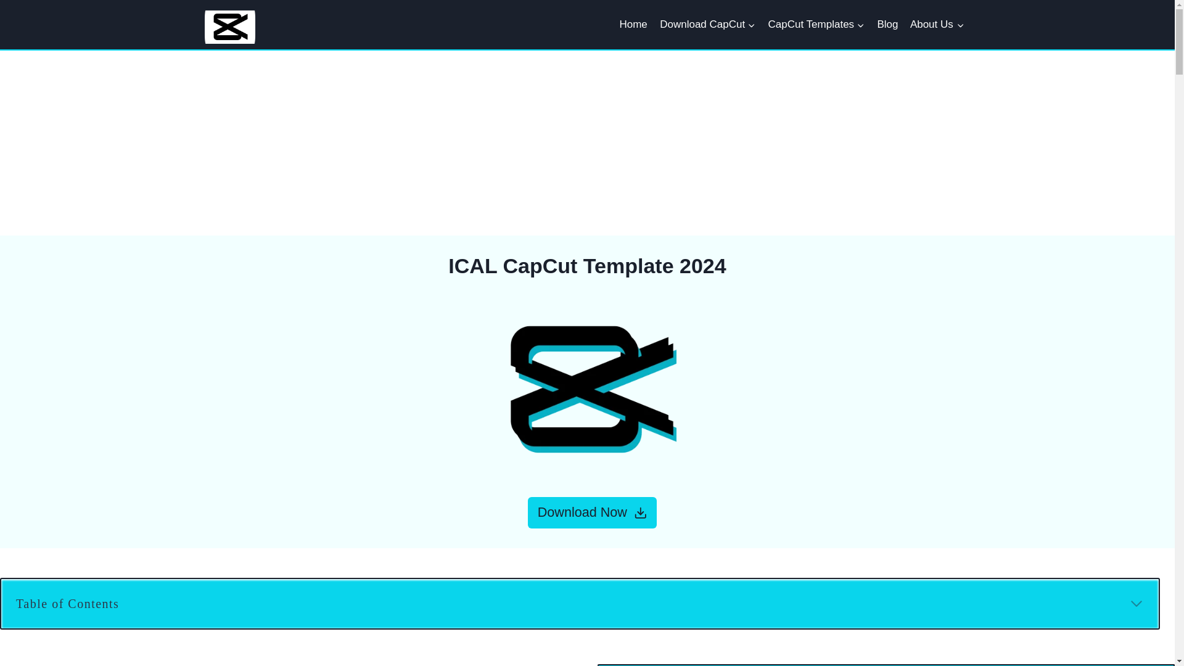 This screenshot has height=666, width=1184. I want to click on Download CapCut, so click(707, 25).